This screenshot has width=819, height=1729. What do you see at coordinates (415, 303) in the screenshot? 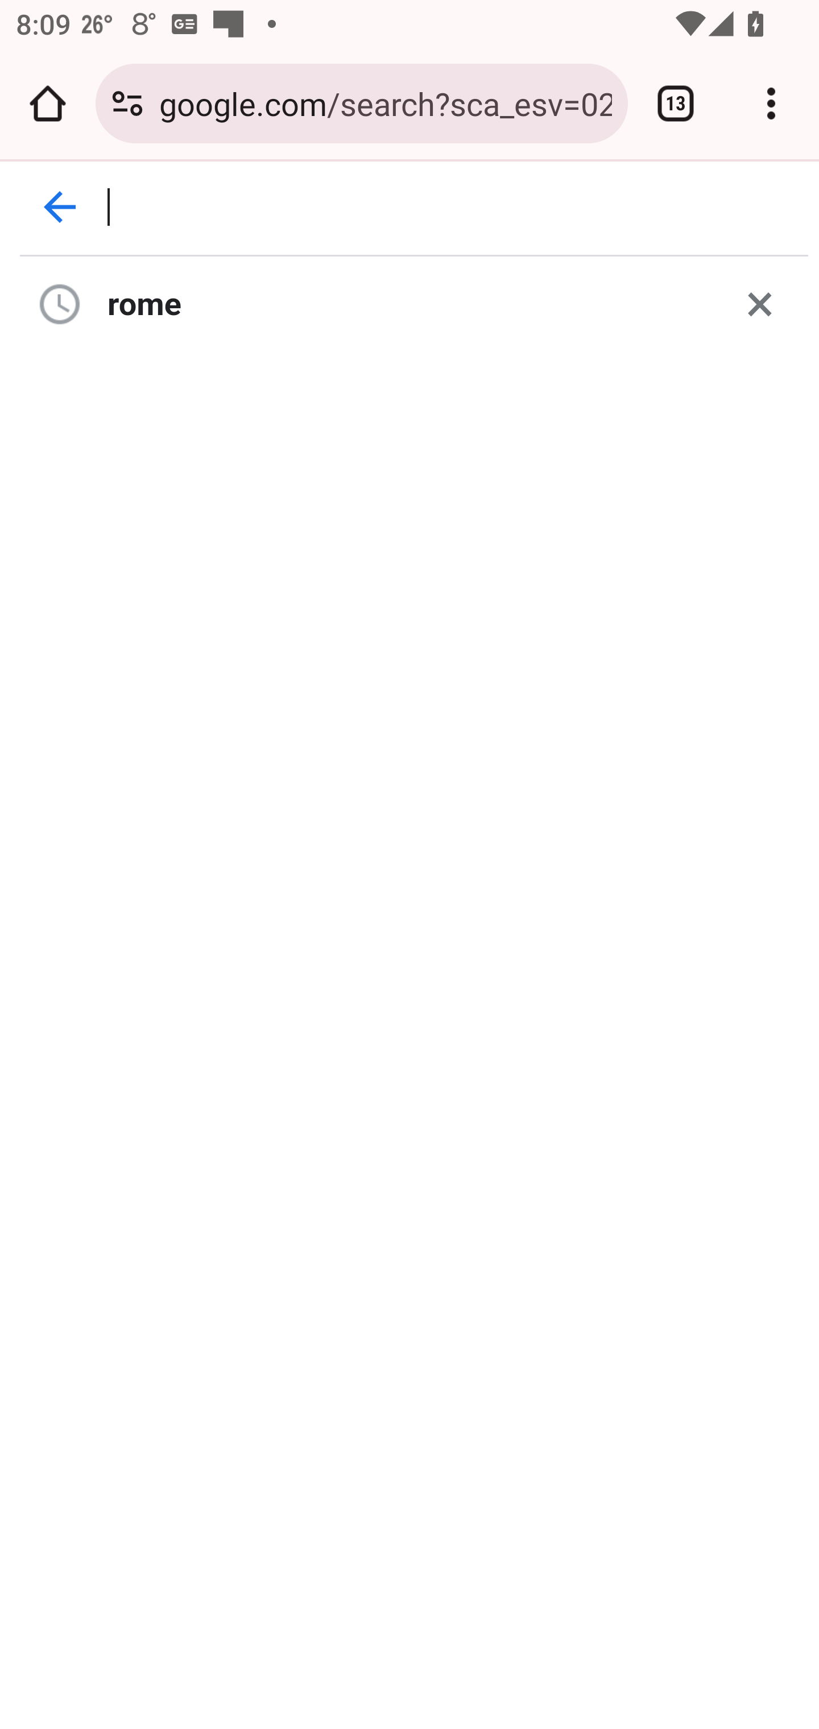
I see `rome Delete` at bounding box center [415, 303].